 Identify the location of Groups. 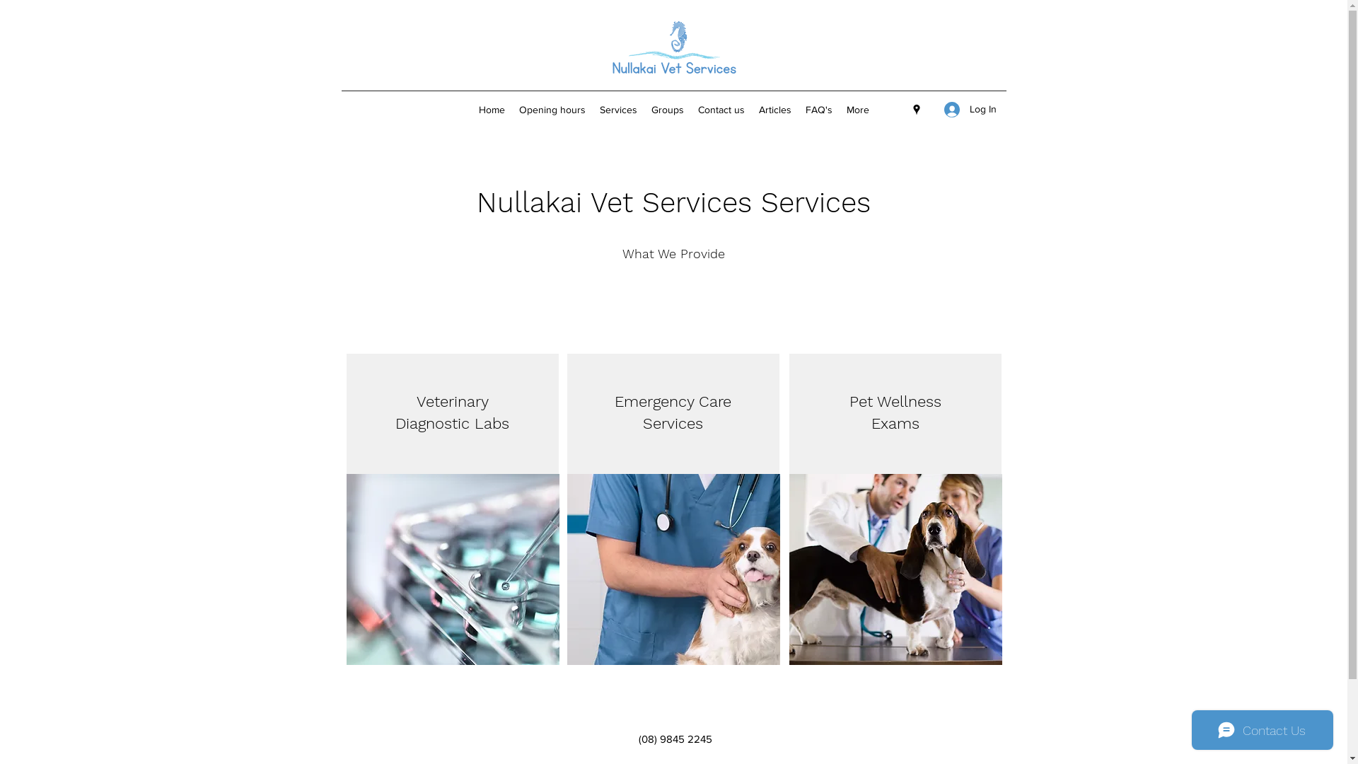
(667, 110).